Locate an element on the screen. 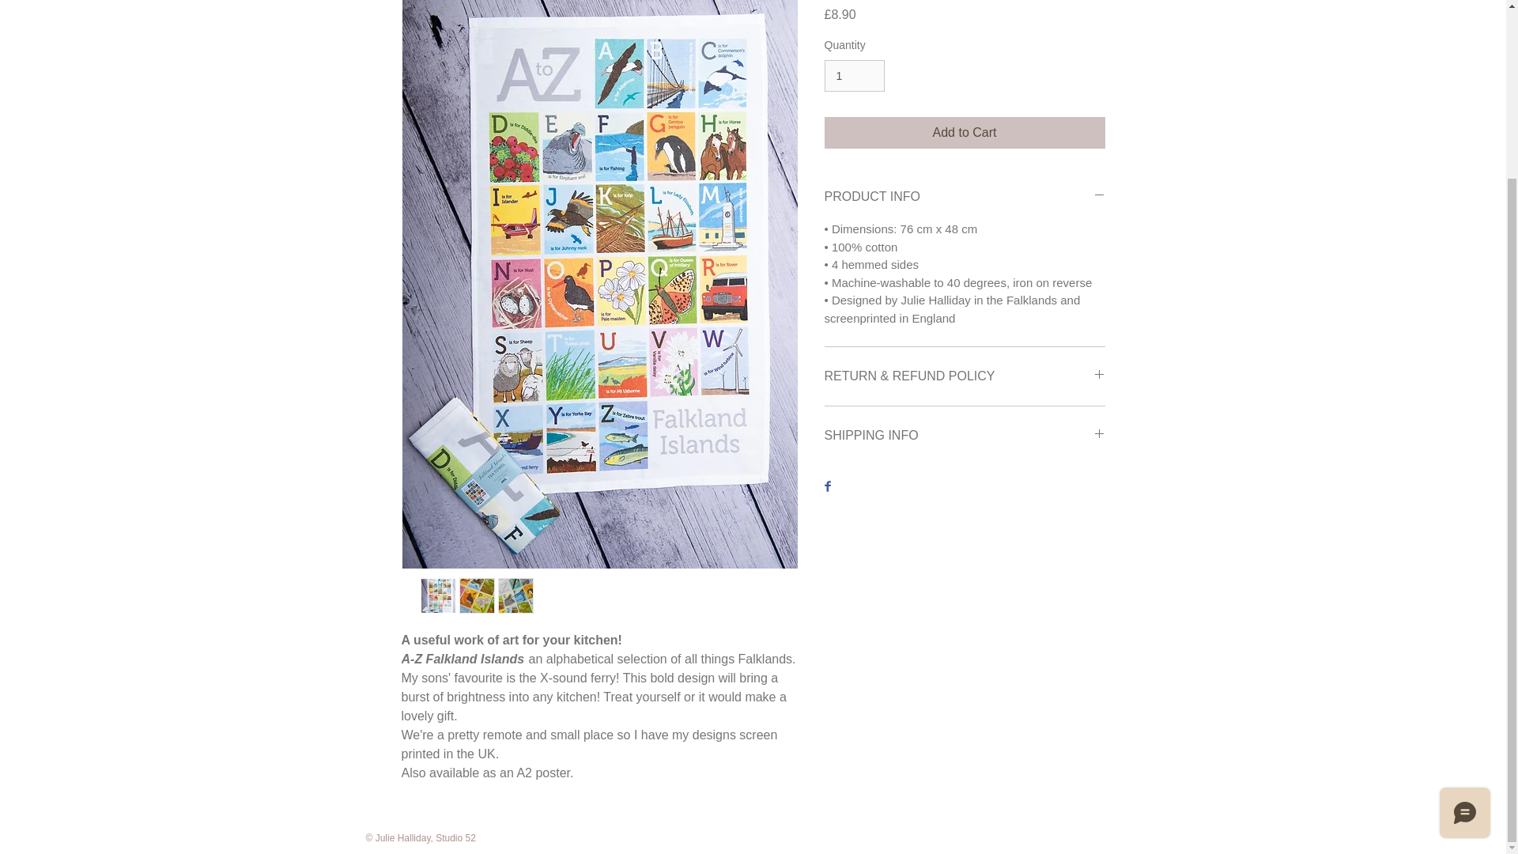 The width and height of the screenshot is (1518, 854). PRODUCT INFO is located at coordinates (965, 197).